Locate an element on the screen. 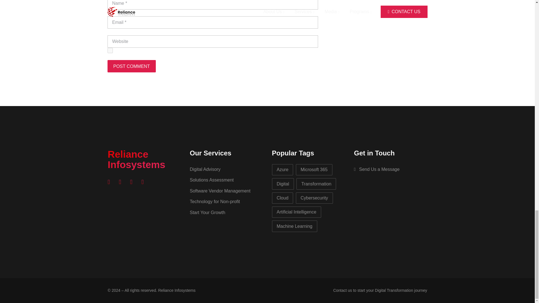 The image size is (539, 303). Post Comment is located at coordinates (131, 66).